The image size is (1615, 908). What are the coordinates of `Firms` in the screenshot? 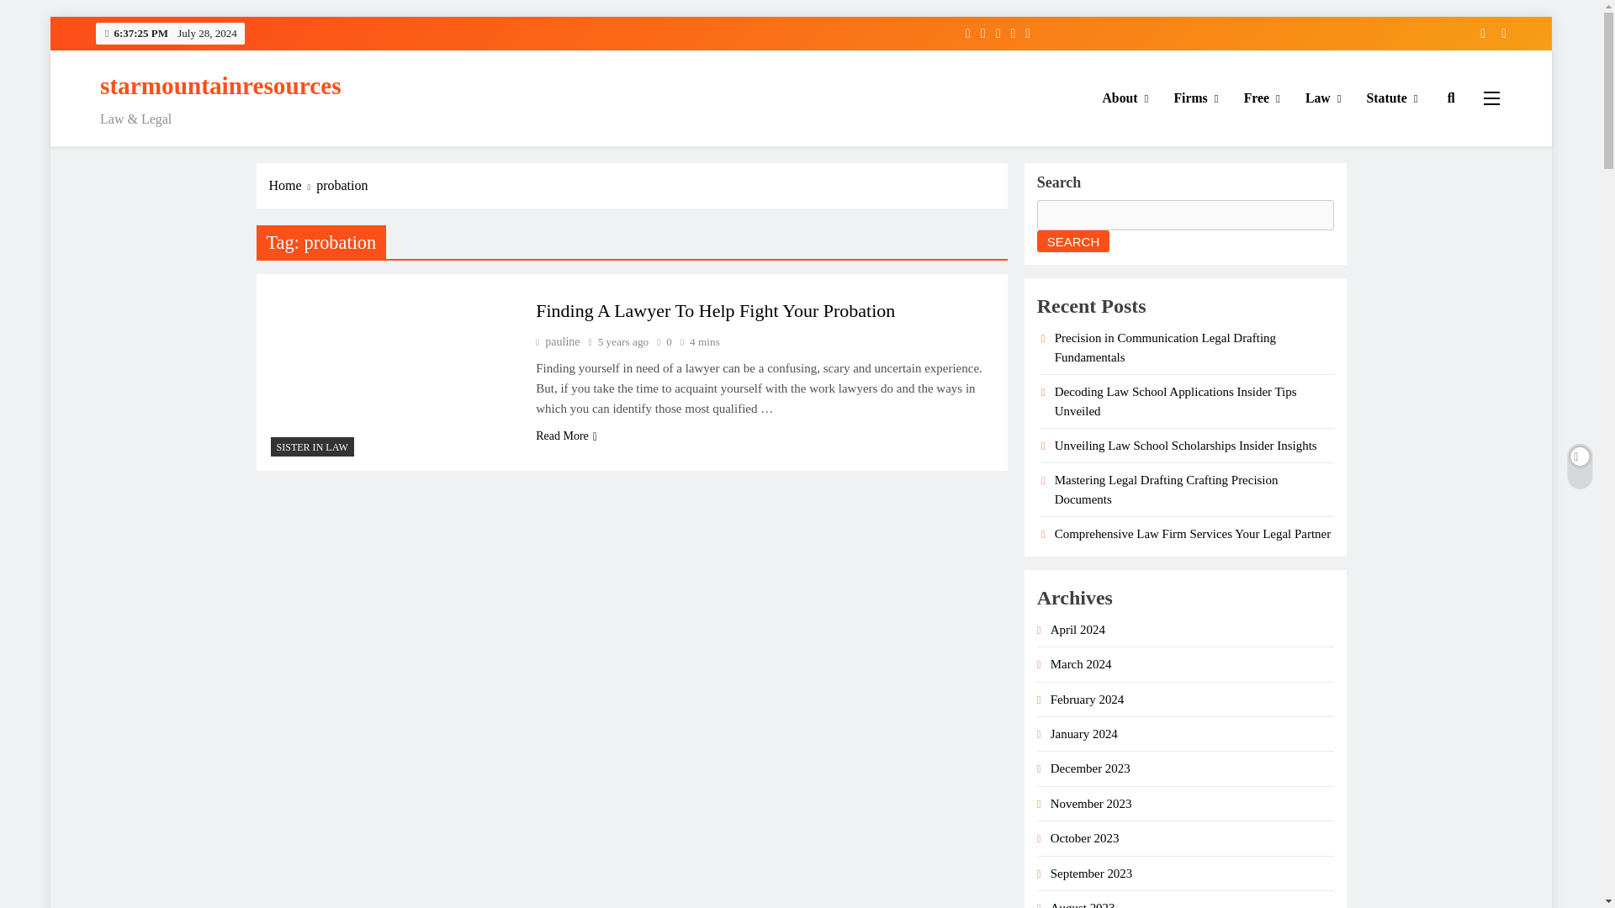 It's located at (1196, 98).